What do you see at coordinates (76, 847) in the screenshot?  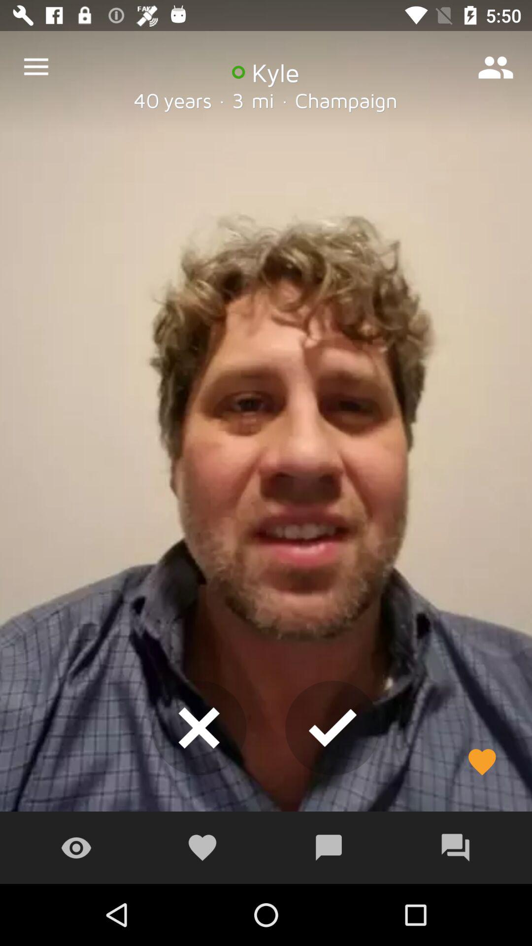 I see `click on the eye symbol button` at bounding box center [76, 847].